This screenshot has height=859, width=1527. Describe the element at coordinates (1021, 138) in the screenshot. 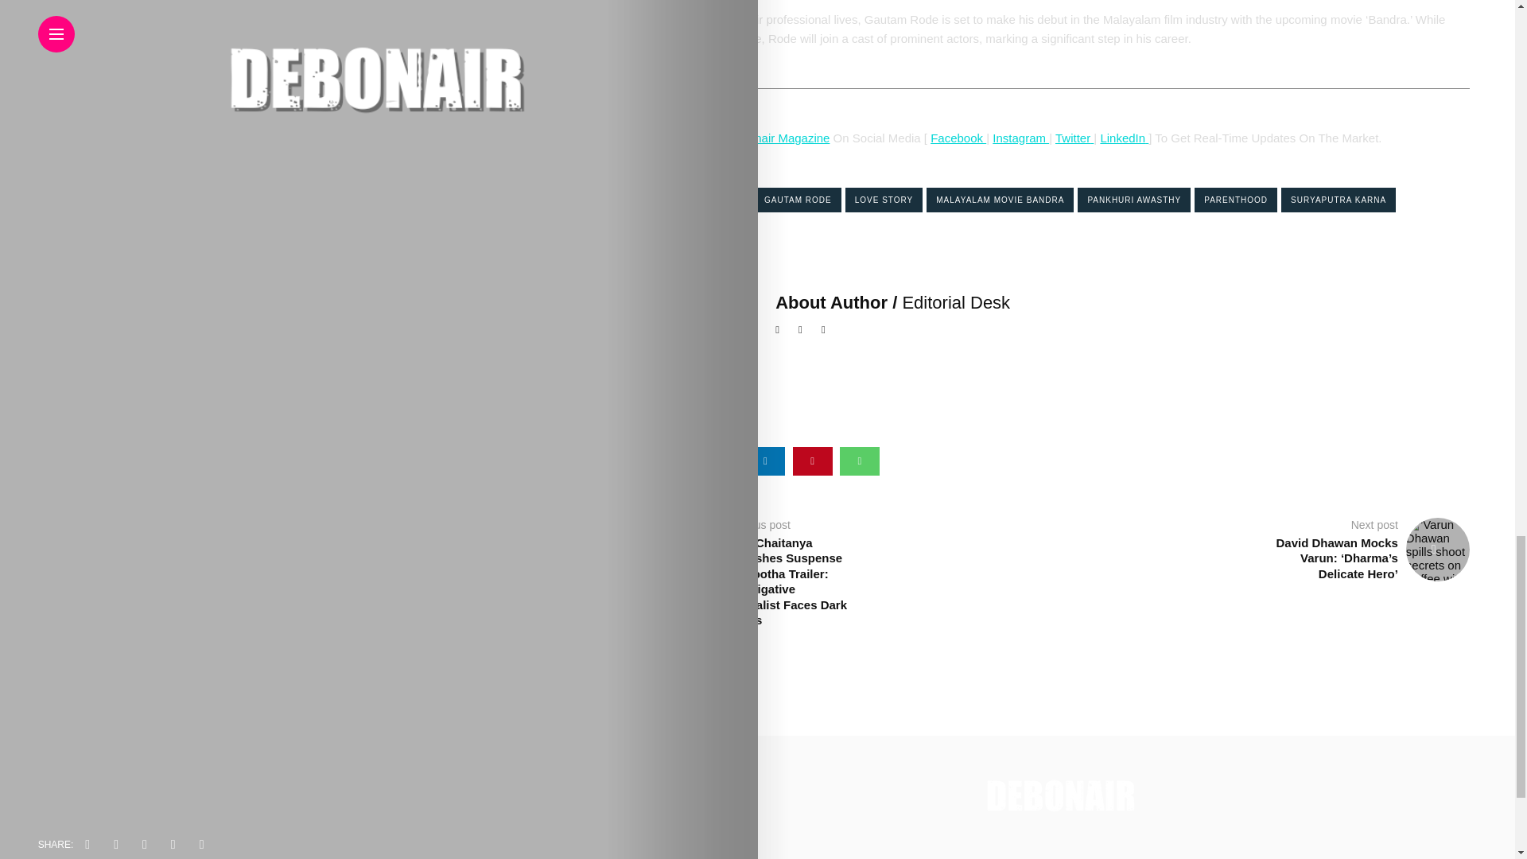

I see `Instagram ` at that location.